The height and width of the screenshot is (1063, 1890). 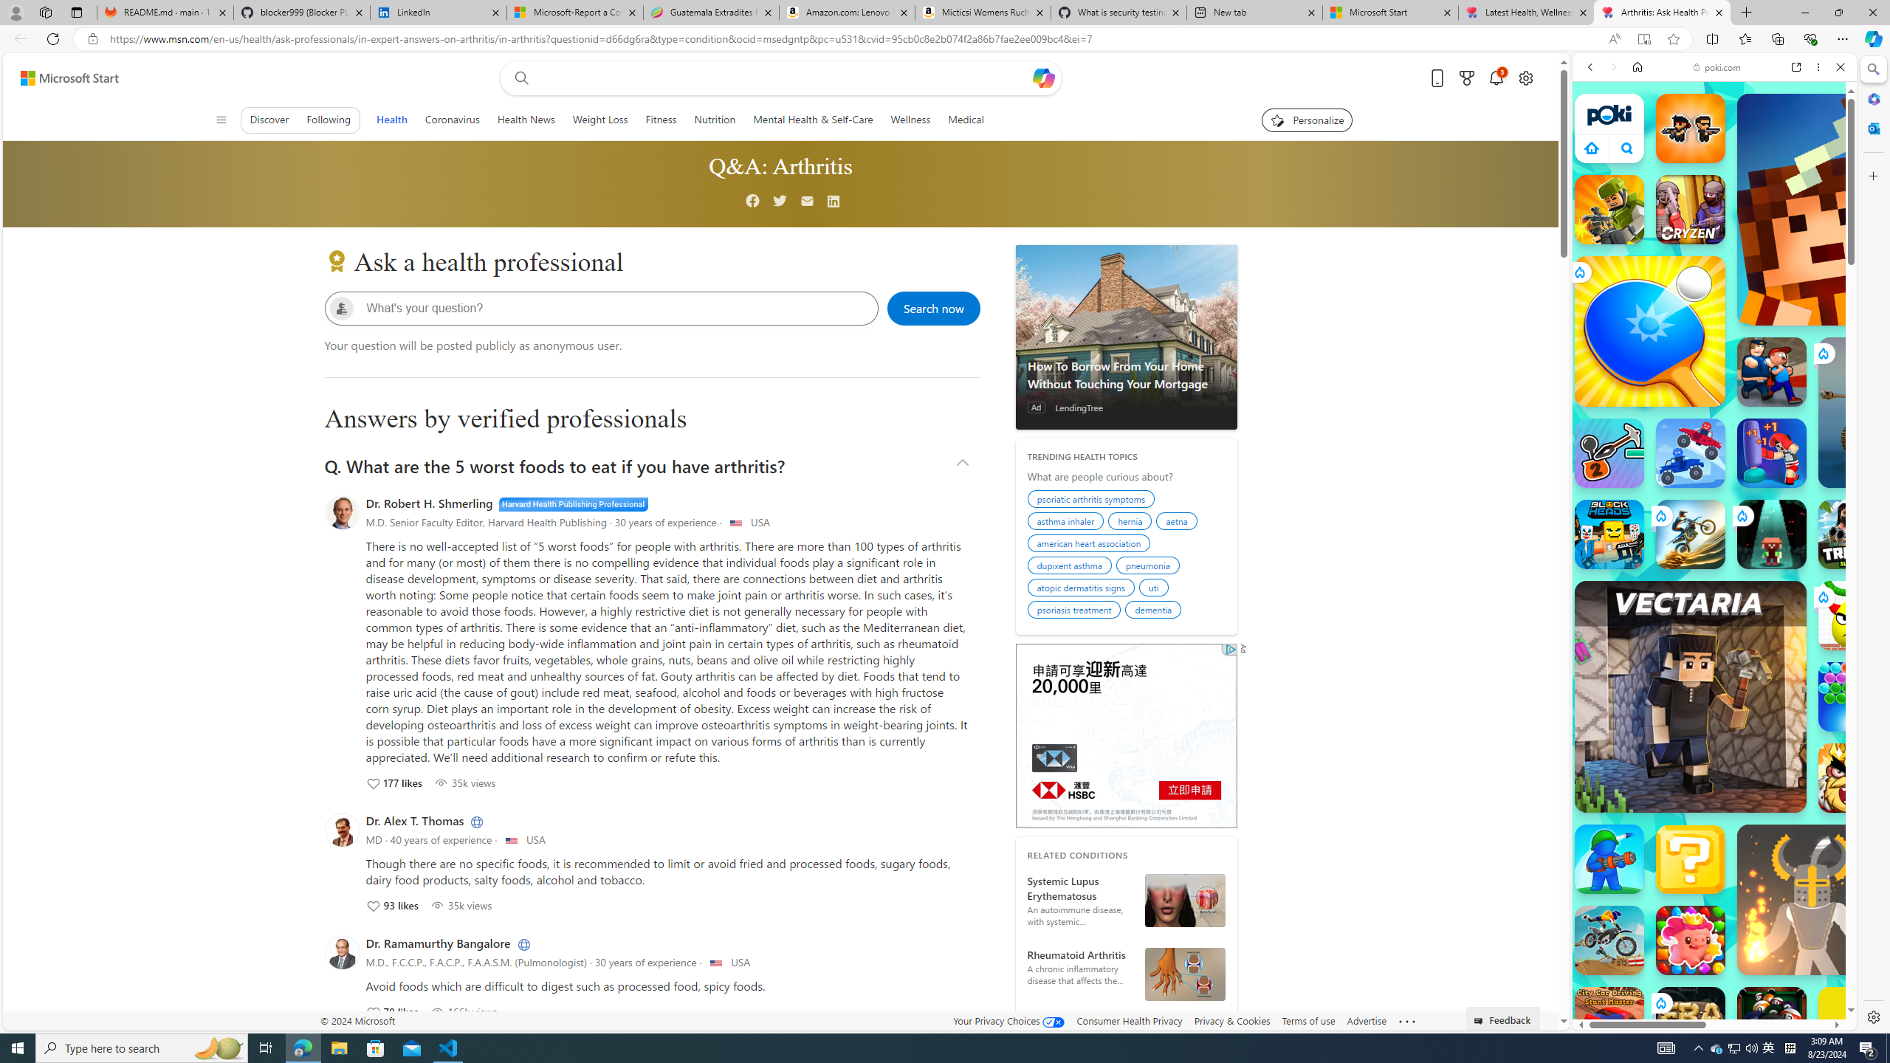 What do you see at coordinates (1893, 412) in the screenshot?
I see `Tiger Tank` at bounding box center [1893, 412].